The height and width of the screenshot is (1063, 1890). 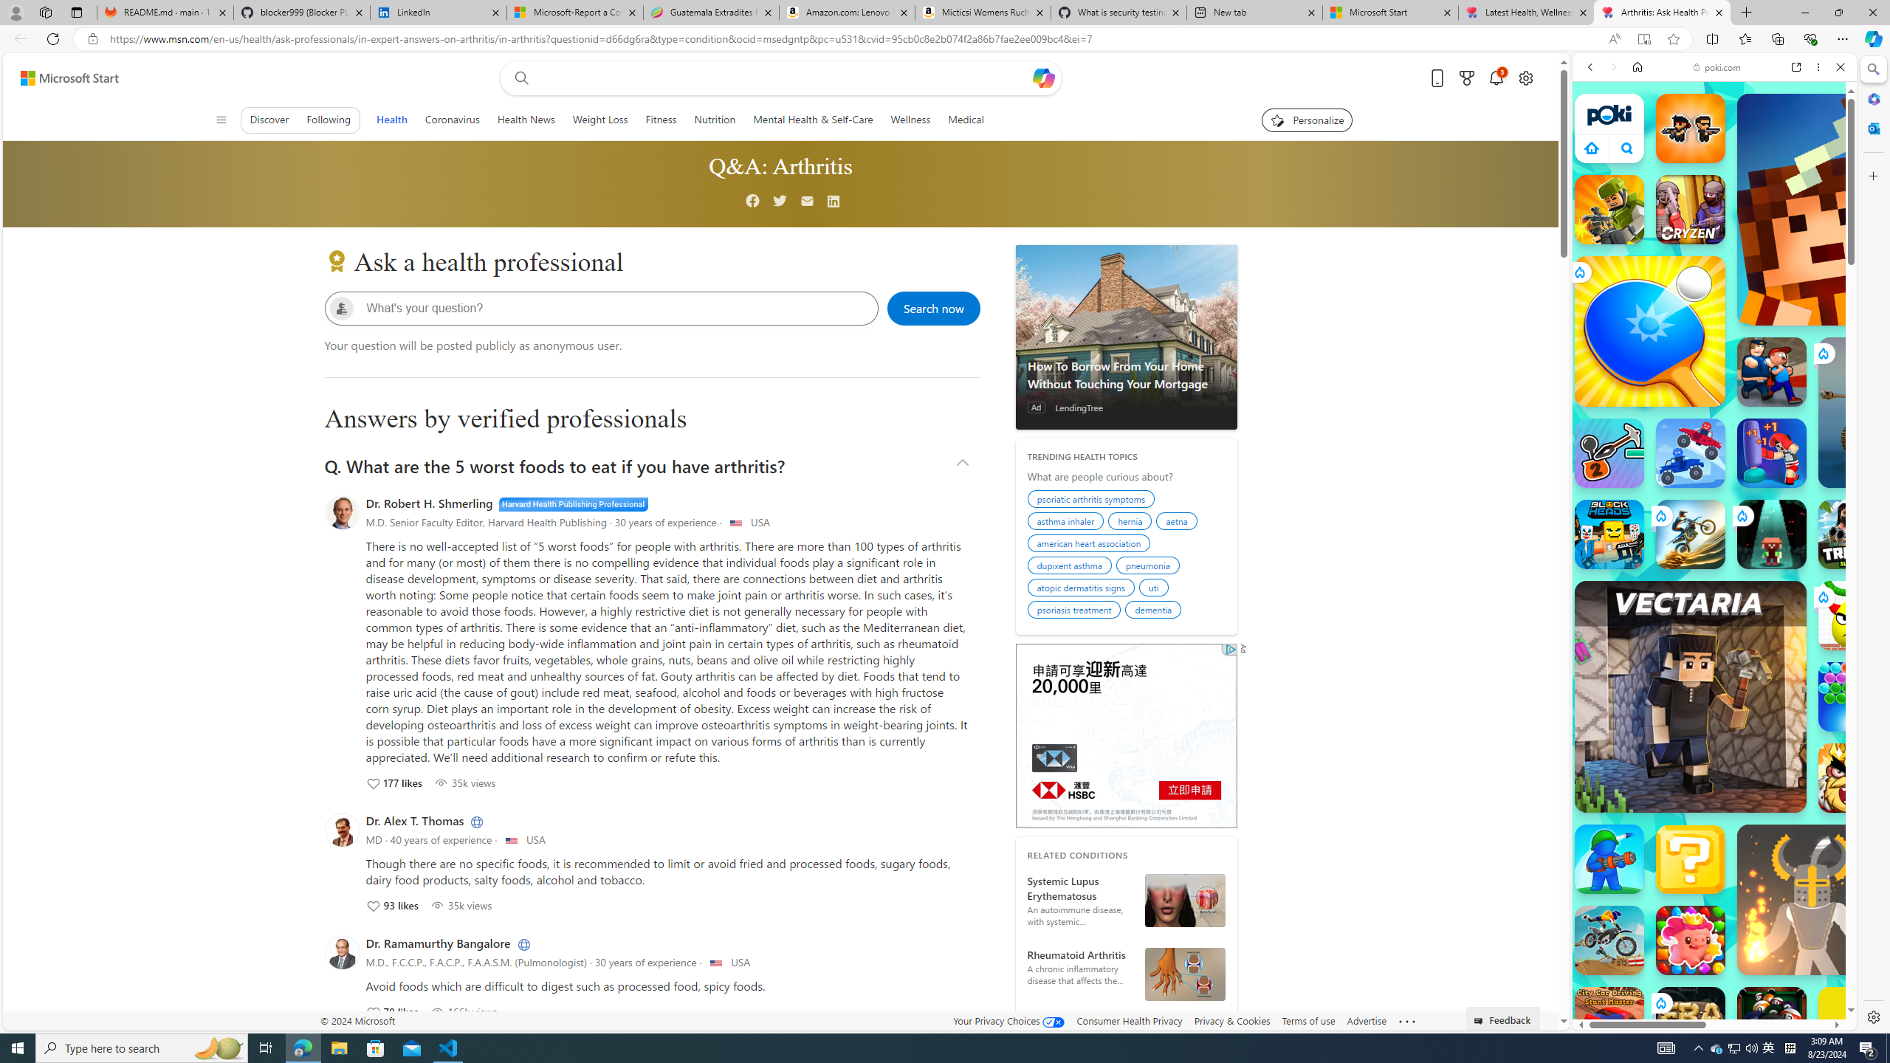 What do you see at coordinates (1893, 412) in the screenshot?
I see `Tiger Tank` at bounding box center [1893, 412].